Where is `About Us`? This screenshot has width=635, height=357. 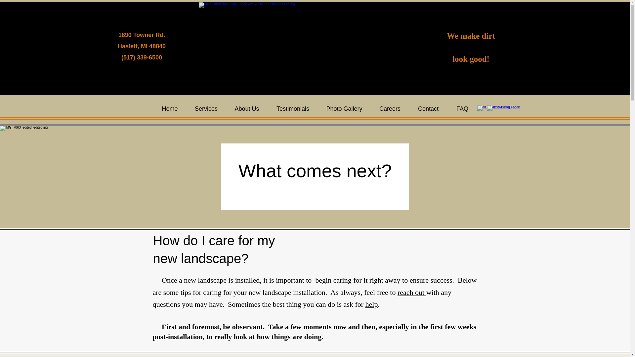 About Us is located at coordinates (247, 109).